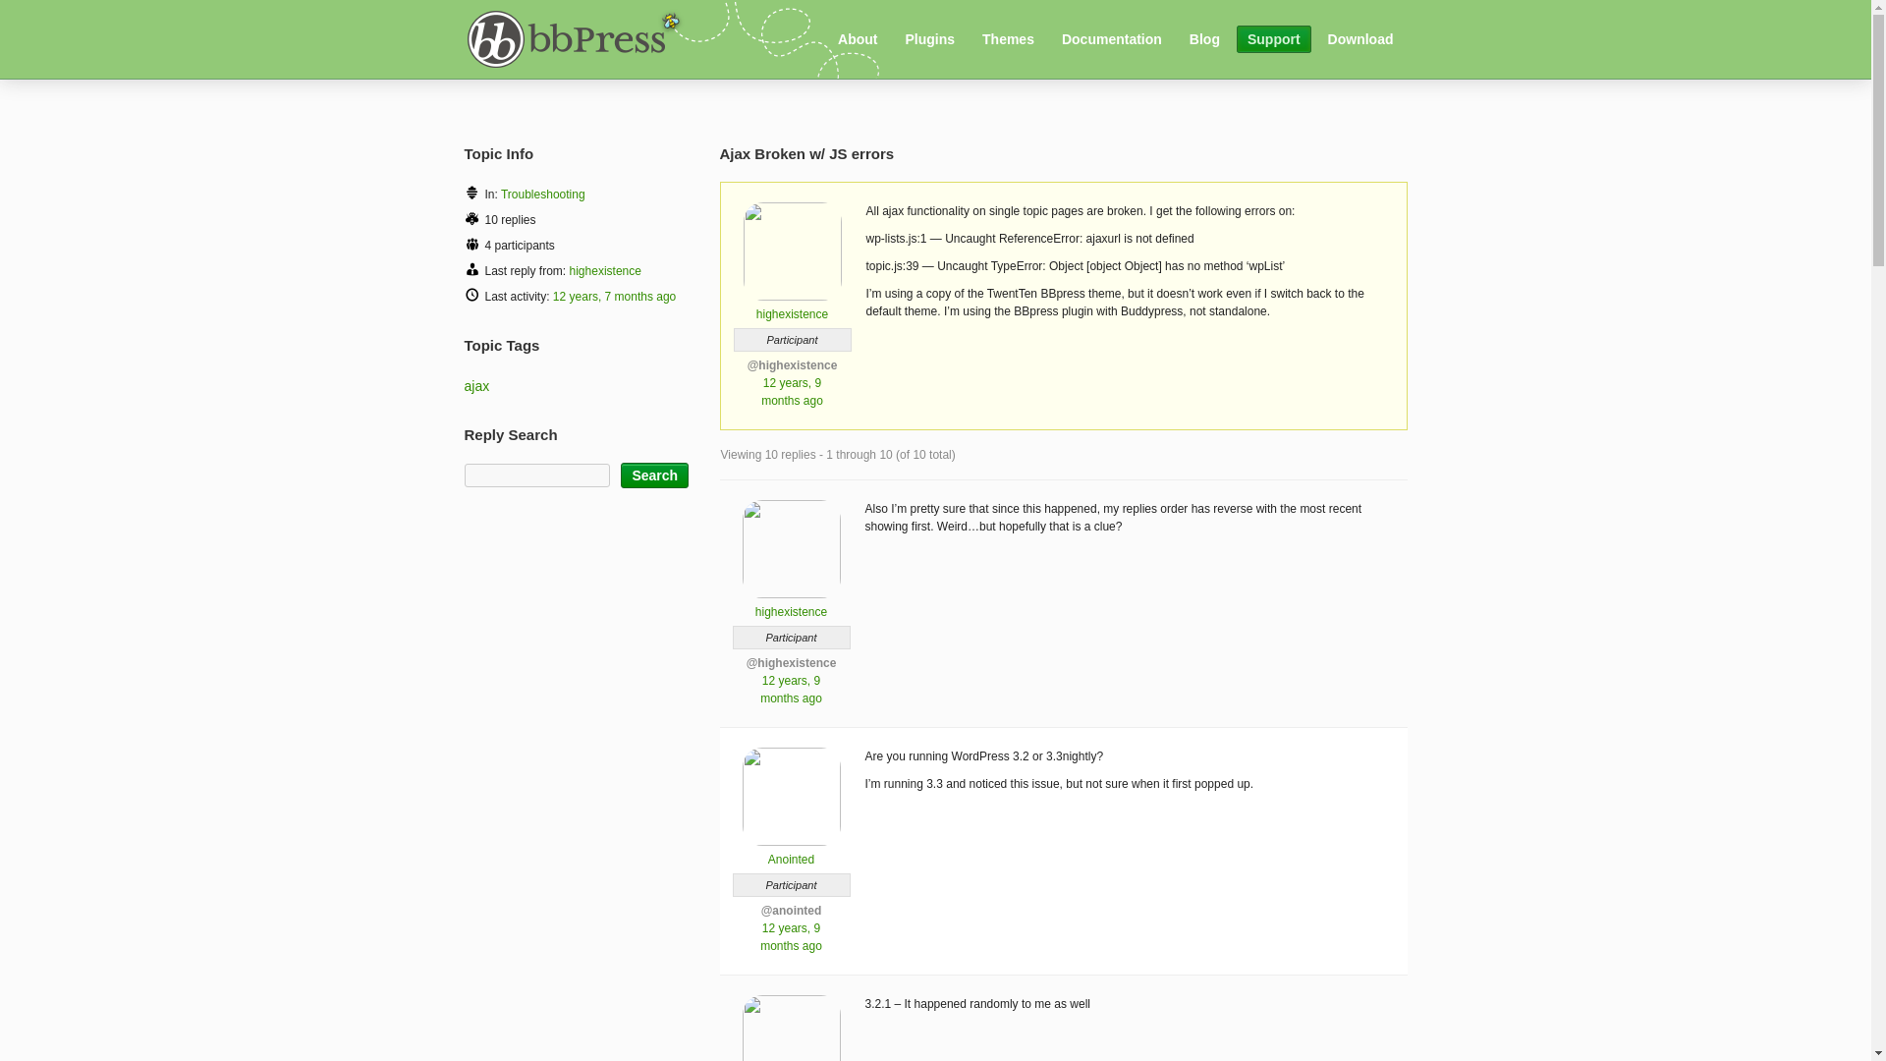 Image resolution: width=1886 pixels, height=1061 pixels. Describe the element at coordinates (1204, 39) in the screenshot. I see `Blog` at that location.